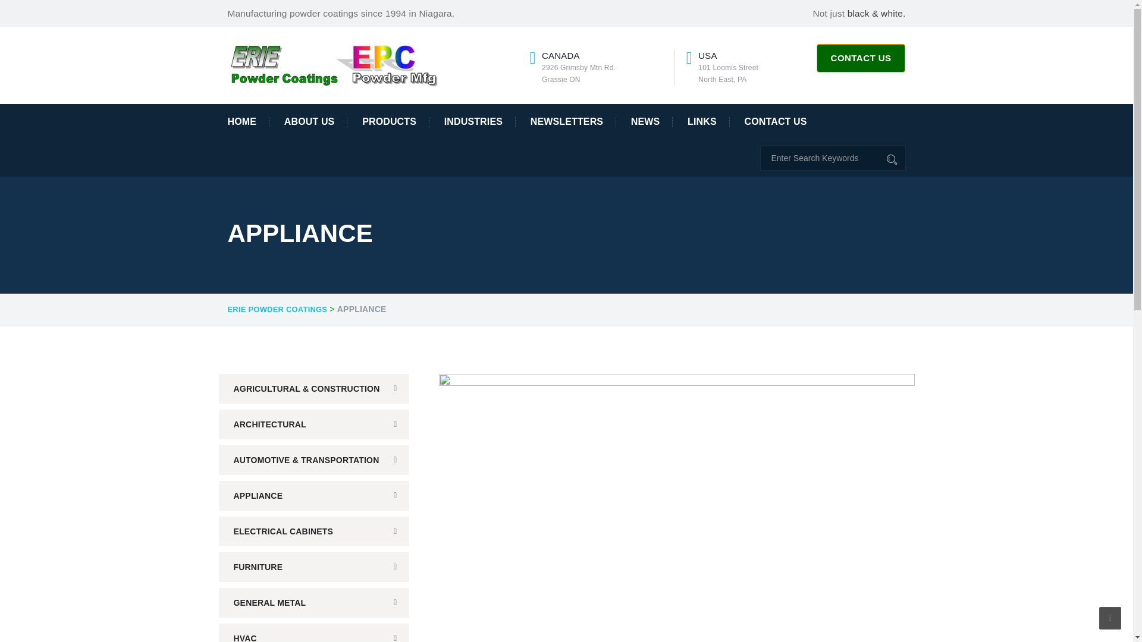 The image size is (1142, 642). I want to click on INDUSTRIES, so click(473, 121).